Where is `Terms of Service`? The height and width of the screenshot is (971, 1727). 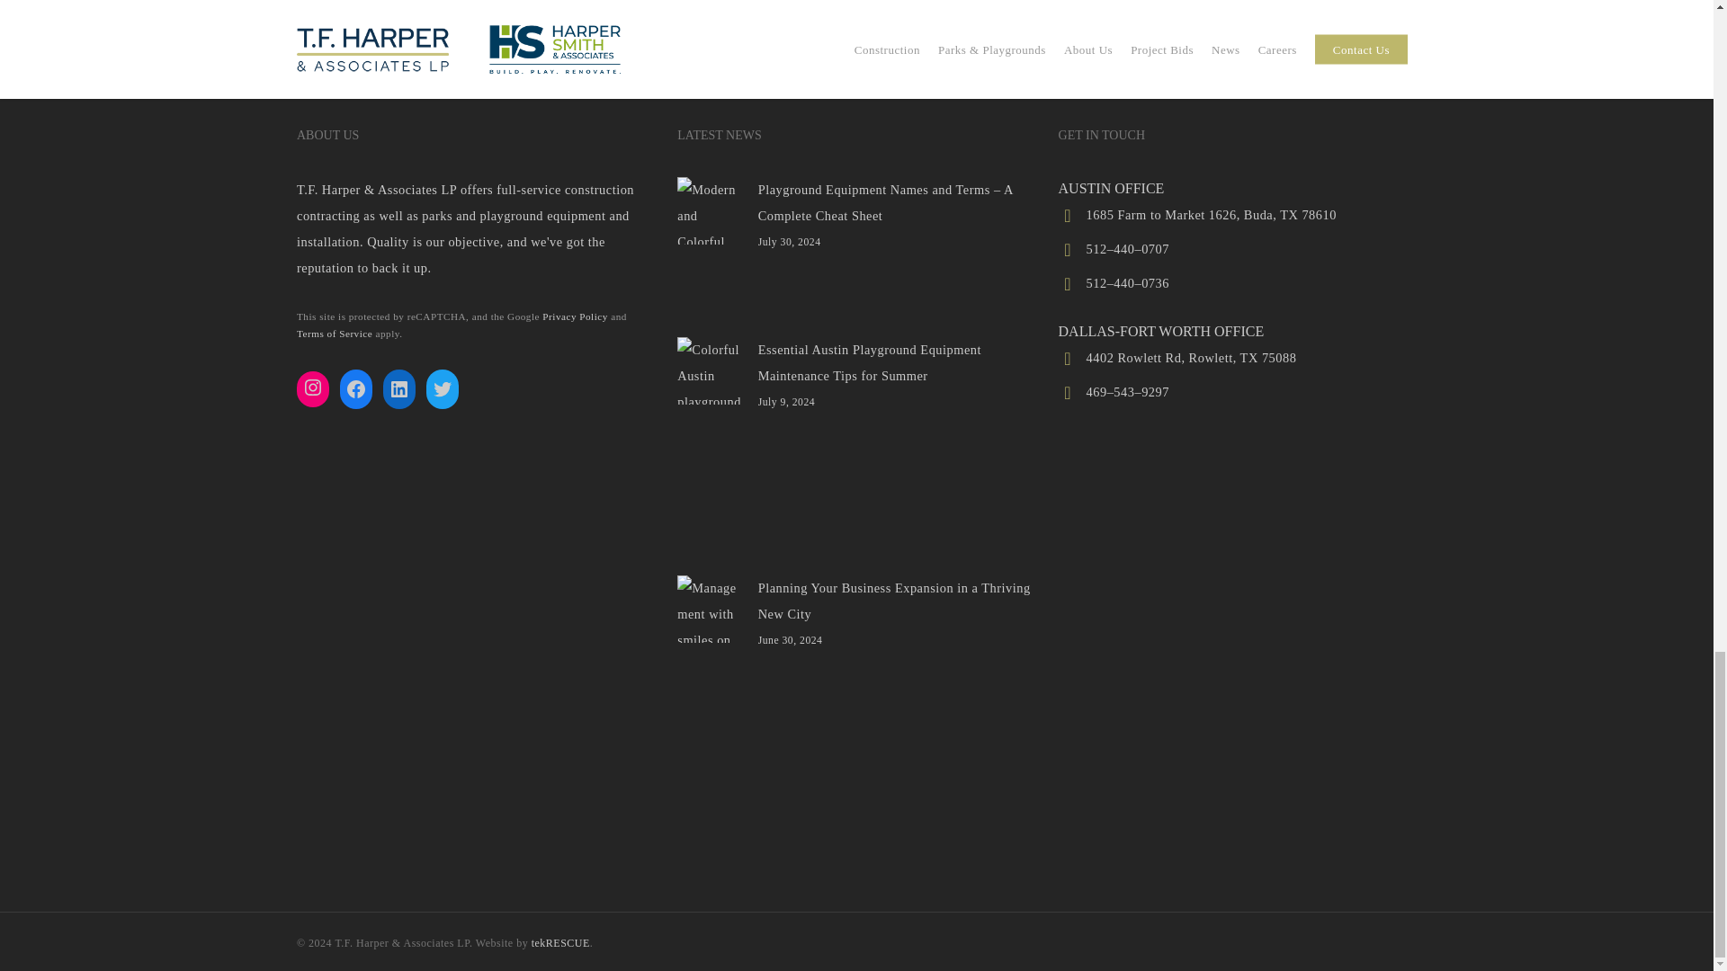 Terms of Service is located at coordinates (335, 333).